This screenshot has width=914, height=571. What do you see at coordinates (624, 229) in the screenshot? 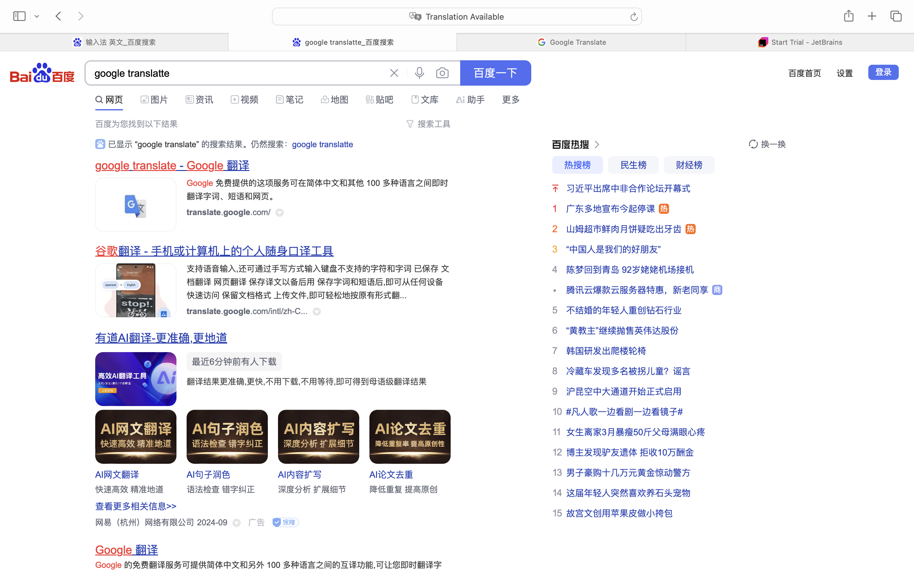
I see `山姆超市鲜肉月饼疑吃出牙齿` at bounding box center [624, 229].